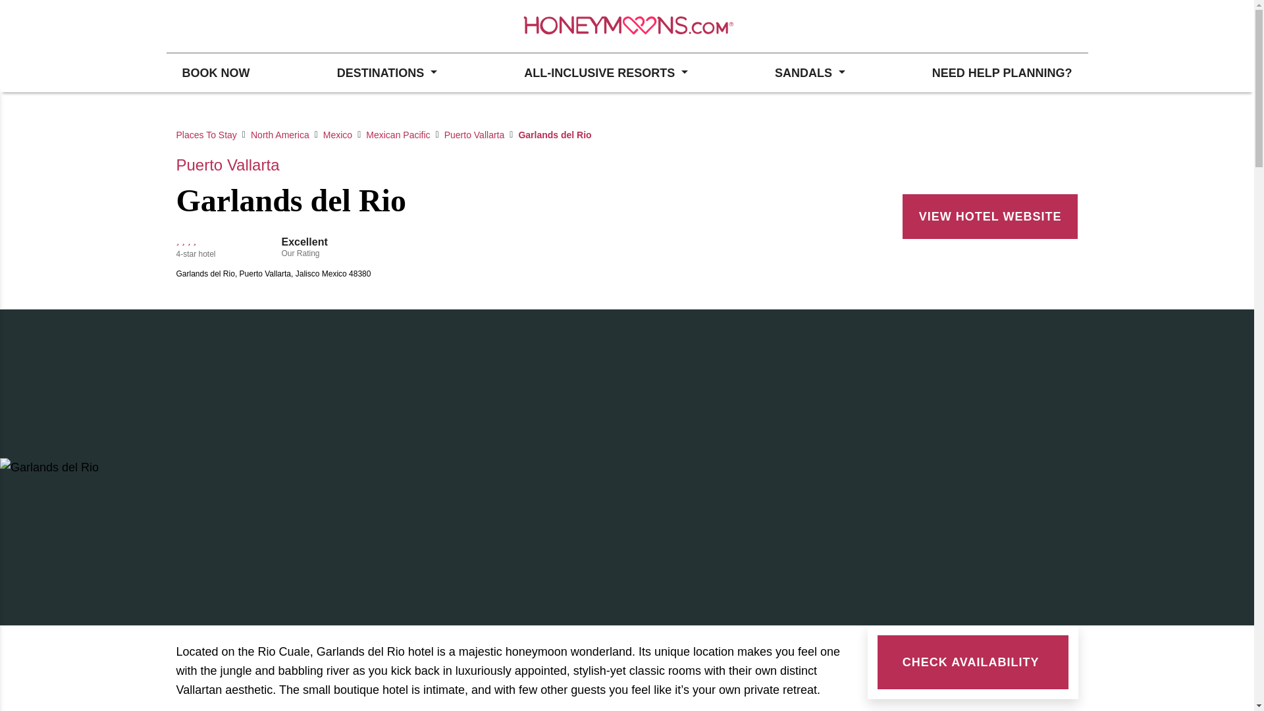 The height and width of the screenshot is (711, 1264). Describe the element at coordinates (606, 72) in the screenshot. I see `ALL-INCLUSIVE RESORTS` at that location.